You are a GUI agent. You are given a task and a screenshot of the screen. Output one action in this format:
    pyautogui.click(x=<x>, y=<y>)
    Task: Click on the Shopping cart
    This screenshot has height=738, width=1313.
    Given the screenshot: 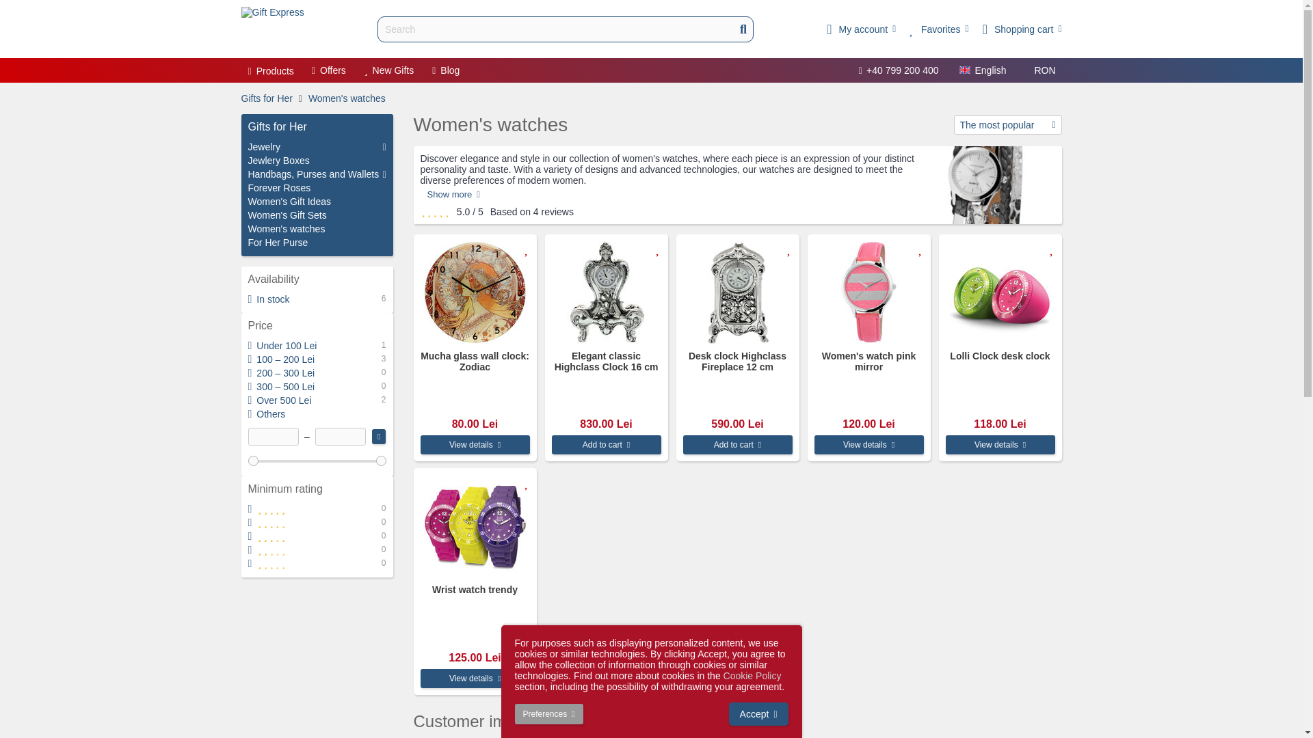 What is the action you would take?
    pyautogui.click(x=1022, y=29)
    